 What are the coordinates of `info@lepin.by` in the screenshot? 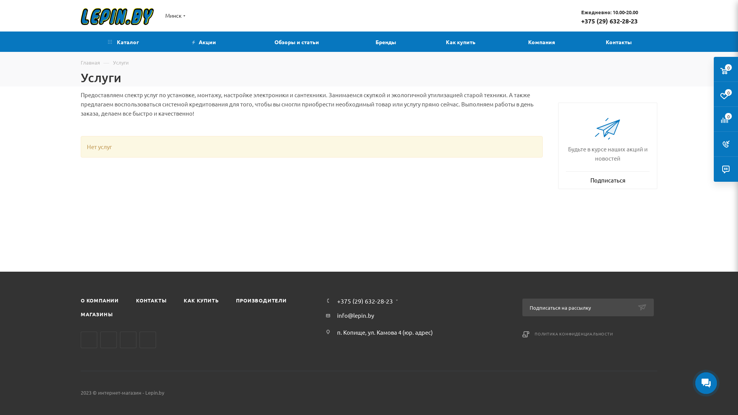 It's located at (355, 315).